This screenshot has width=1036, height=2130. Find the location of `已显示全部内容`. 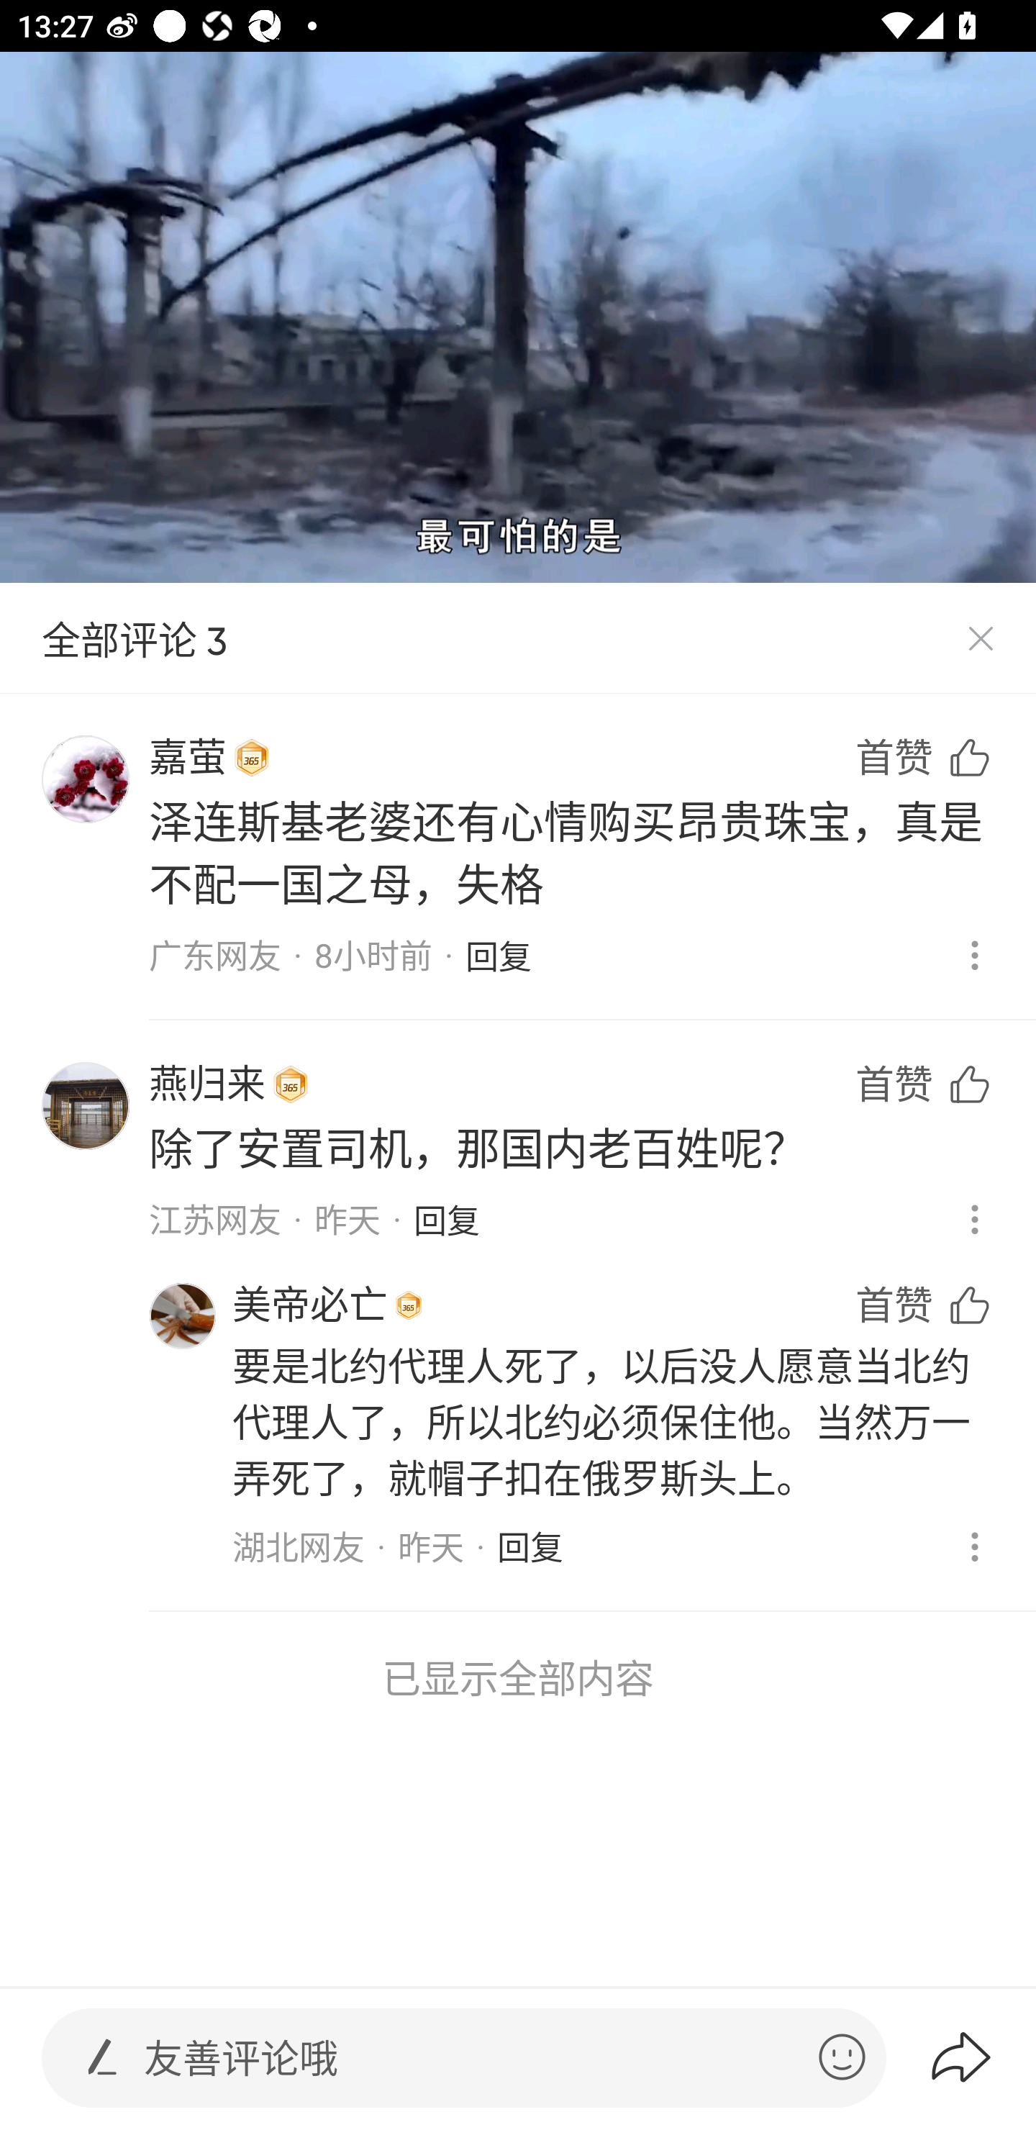

已显示全部内容 is located at coordinates (518, 1678).